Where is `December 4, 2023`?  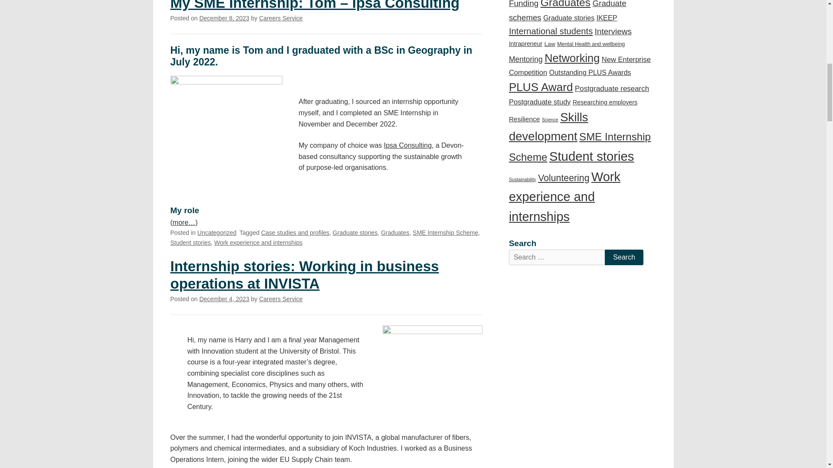
December 4, 2023 is located at coordinates (224, 299).